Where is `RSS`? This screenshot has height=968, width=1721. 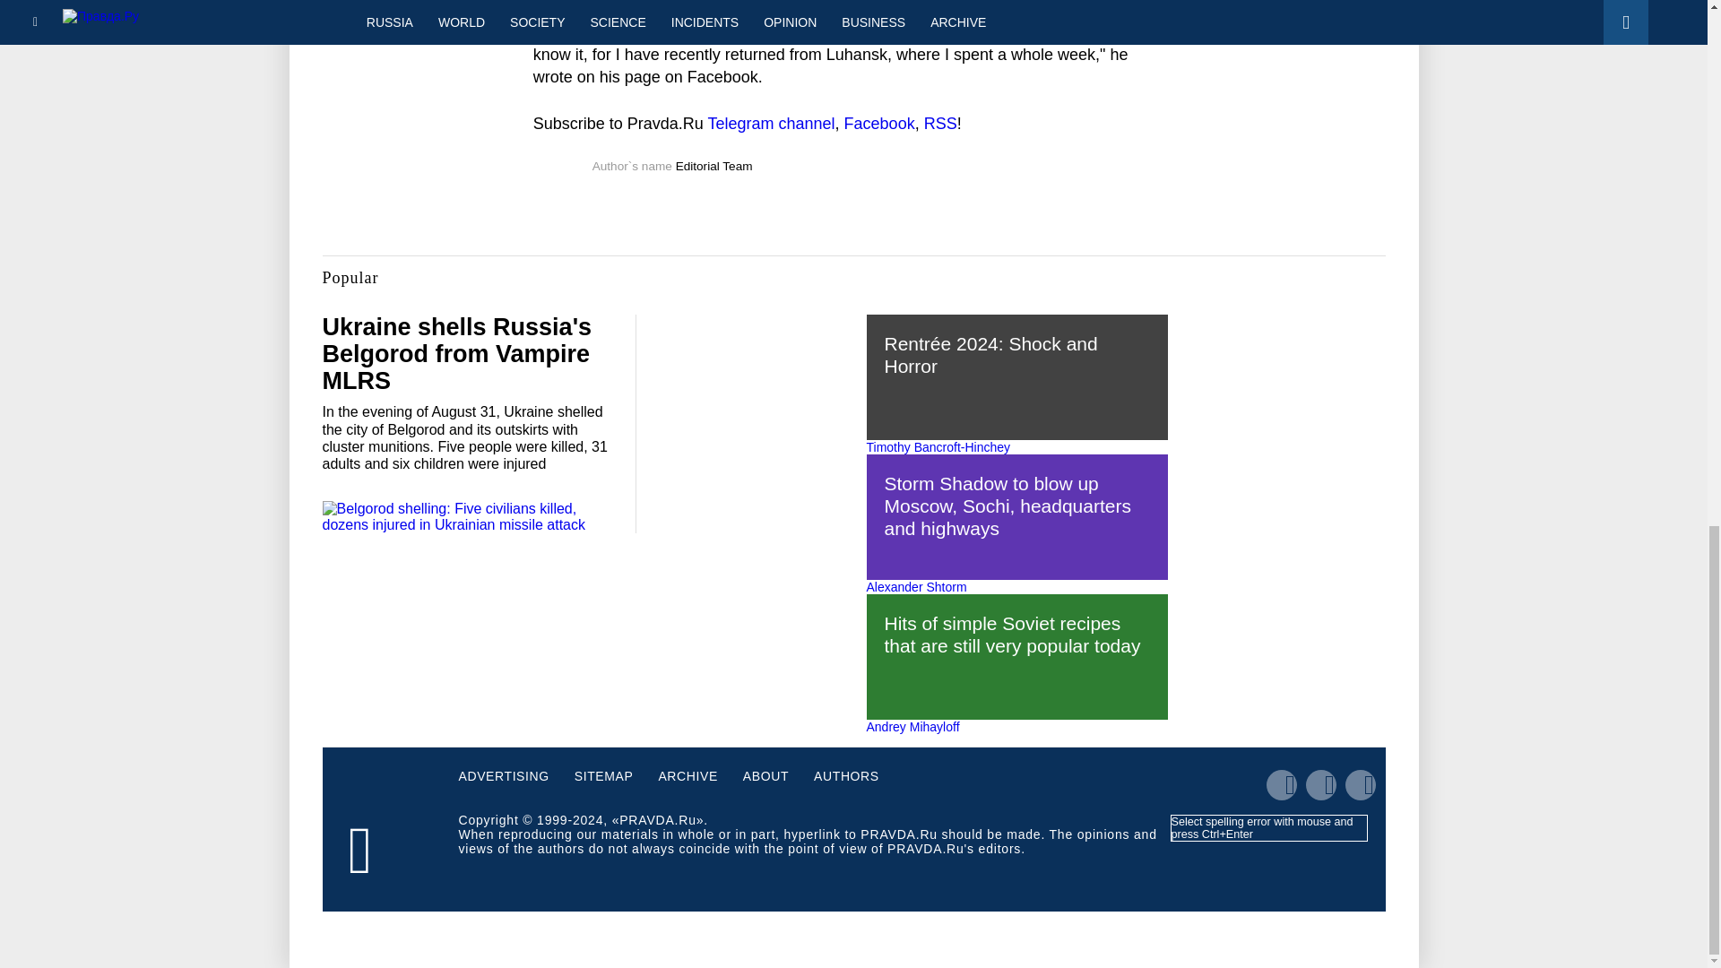
RSS is located at coordinates (940, 124).